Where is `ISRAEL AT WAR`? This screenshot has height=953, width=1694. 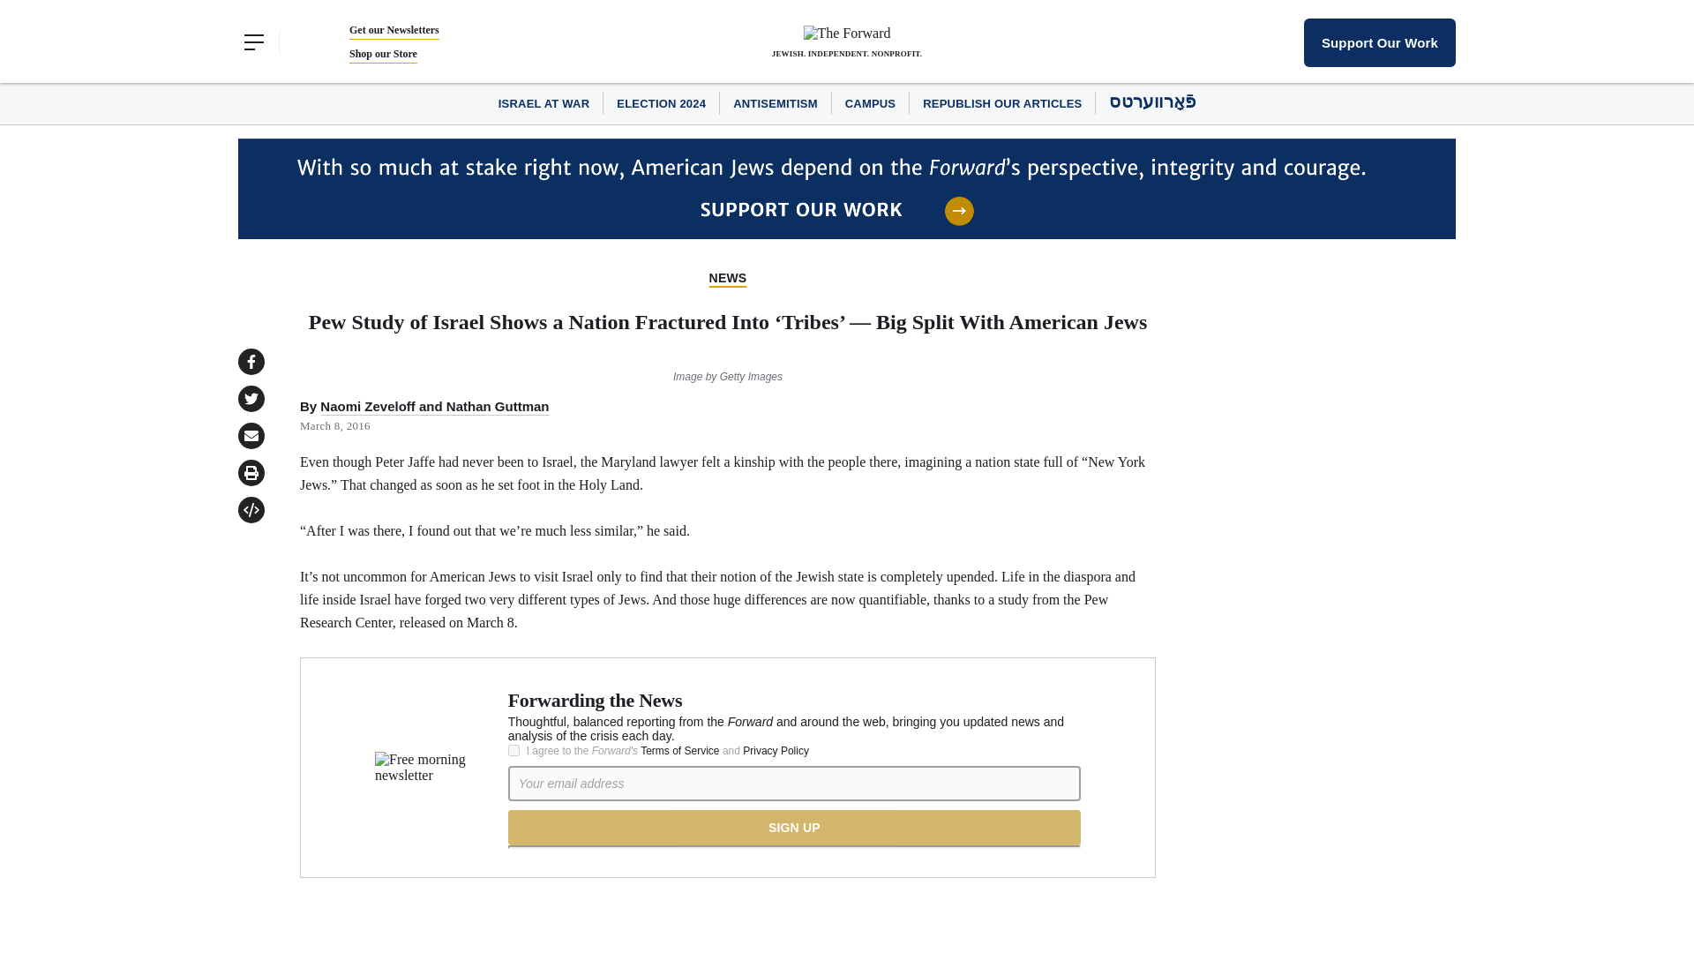
ISRAEL AT WAR is located at coordinates (543, 104).